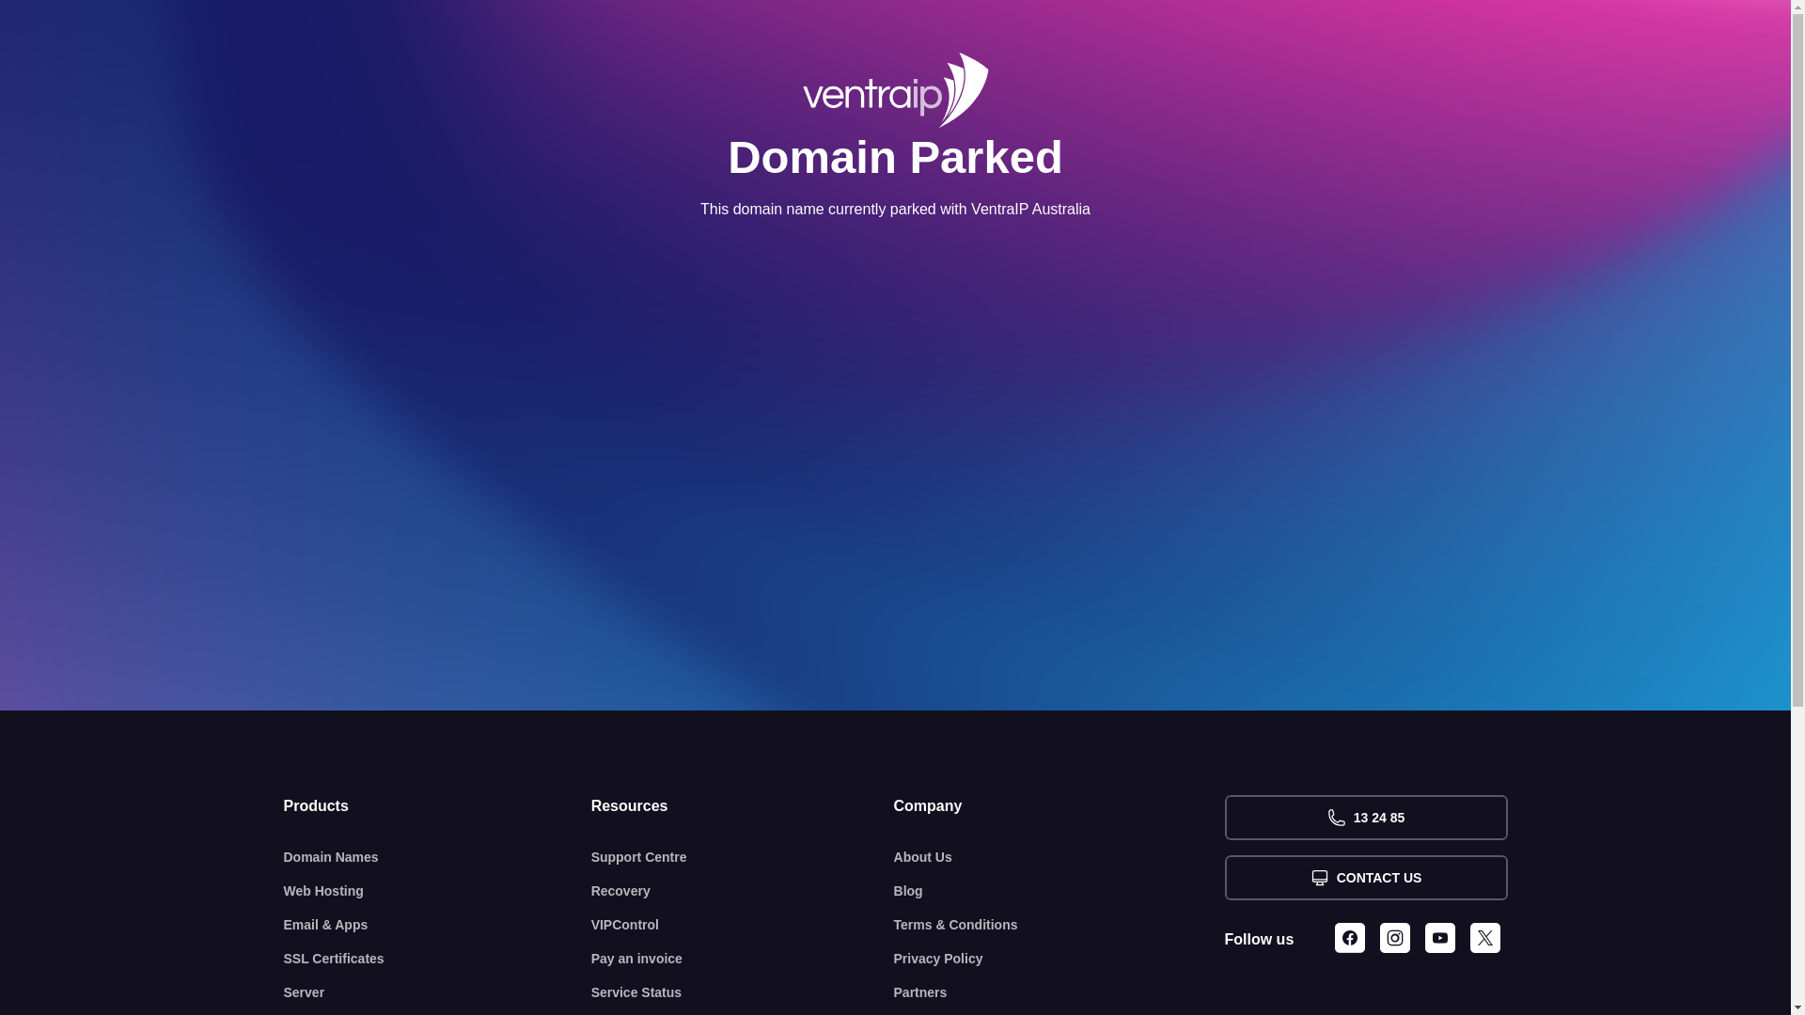 The image size is (1805, 1015). What do you see at coordinates (743, 857) in the screenshot?
I see `Support Centre` at bounding box center [743, 857].